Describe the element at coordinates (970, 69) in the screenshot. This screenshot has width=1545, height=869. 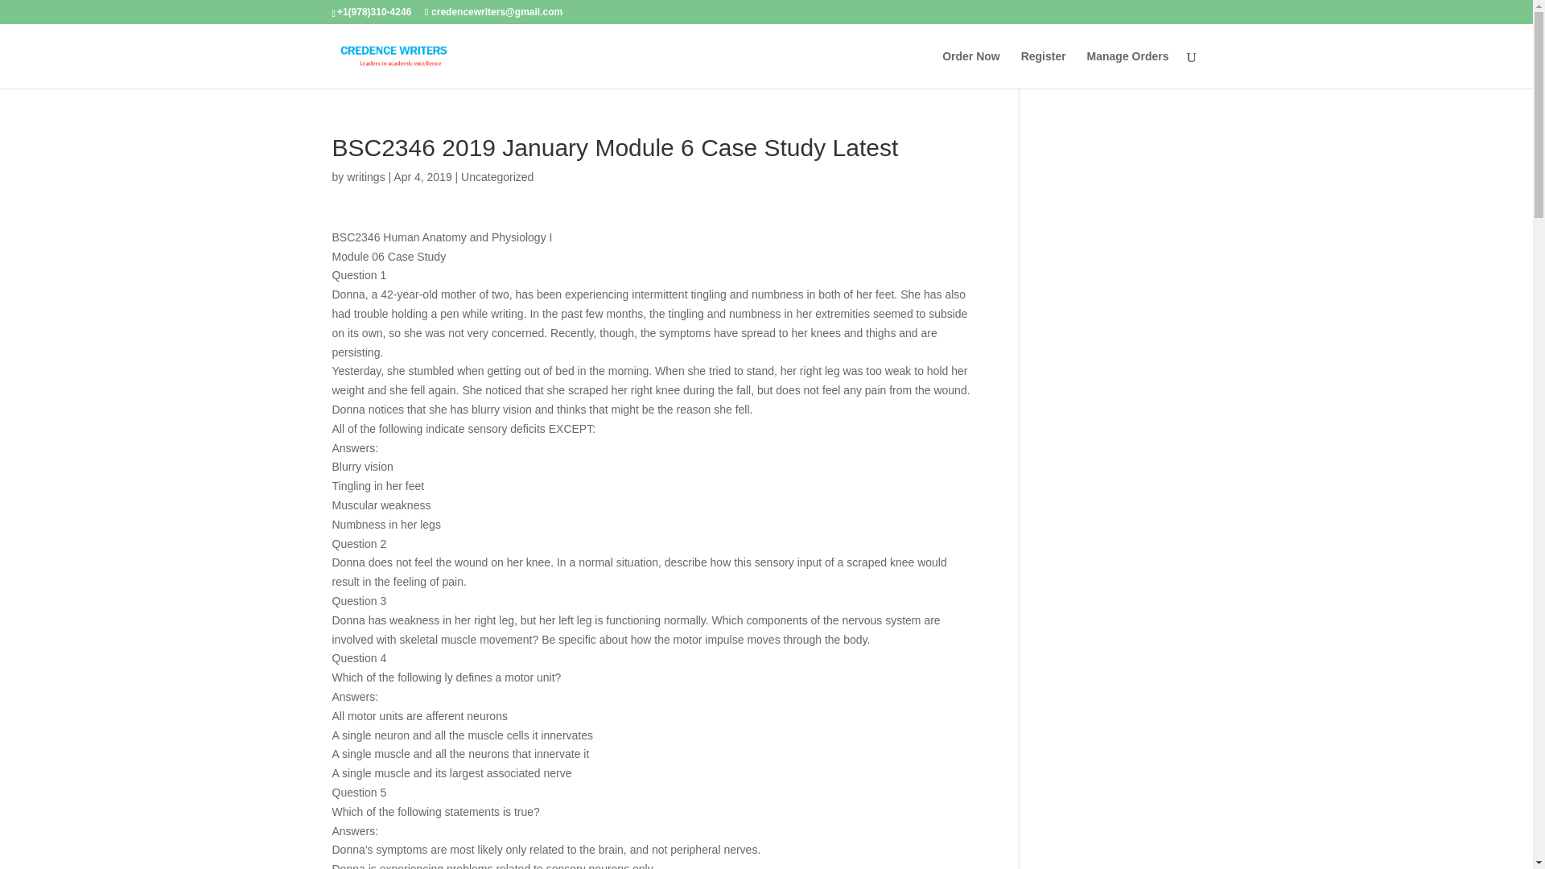
I see `Order Now` at that location.